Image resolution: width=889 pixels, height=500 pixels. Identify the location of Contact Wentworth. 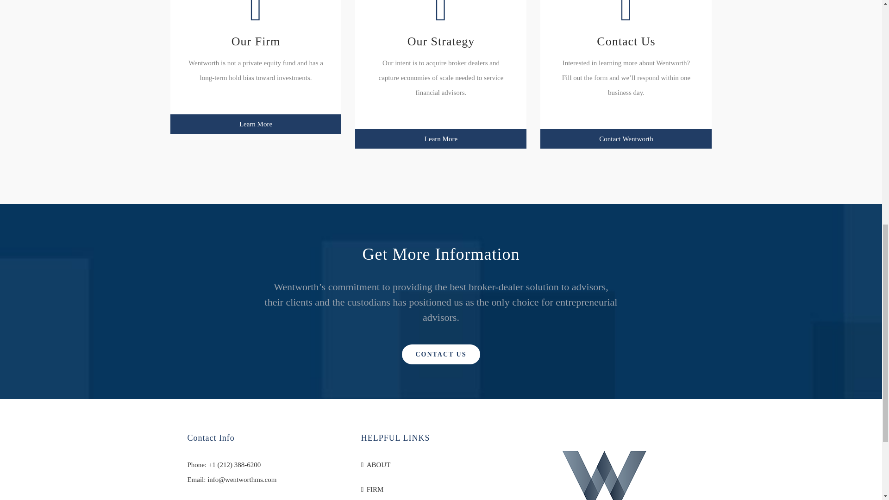
(626, 138).